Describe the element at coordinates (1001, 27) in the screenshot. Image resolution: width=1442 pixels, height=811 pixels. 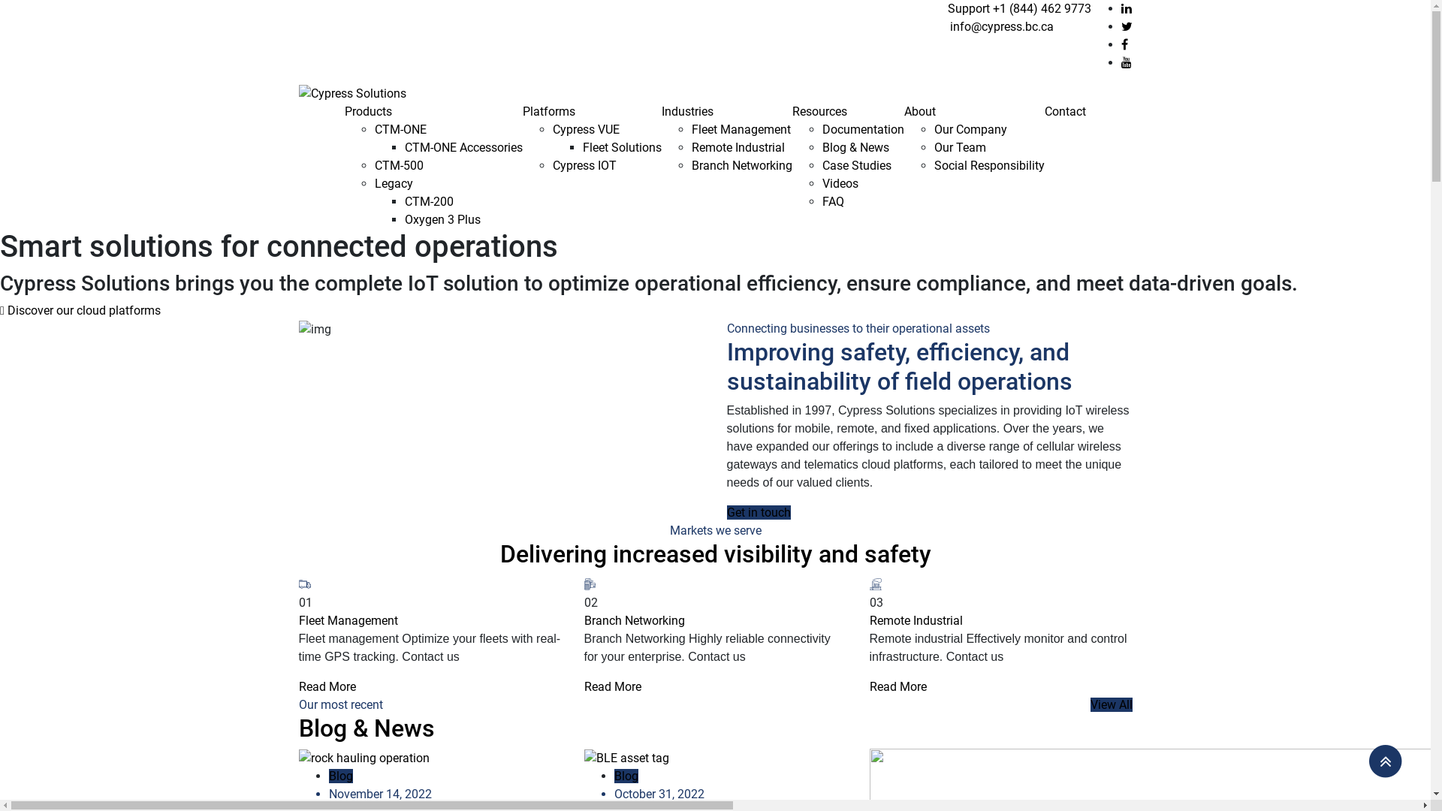
I see `info@cypress.bc.ca` at that location.